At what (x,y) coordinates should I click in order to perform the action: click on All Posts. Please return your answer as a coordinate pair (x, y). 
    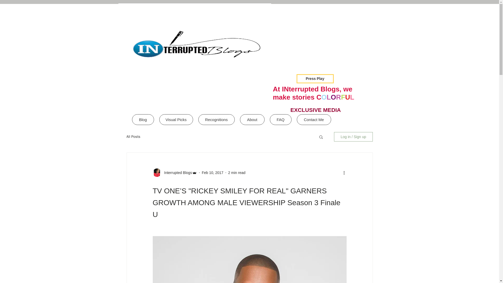
    Looking at the image, I should click on (133, 137).